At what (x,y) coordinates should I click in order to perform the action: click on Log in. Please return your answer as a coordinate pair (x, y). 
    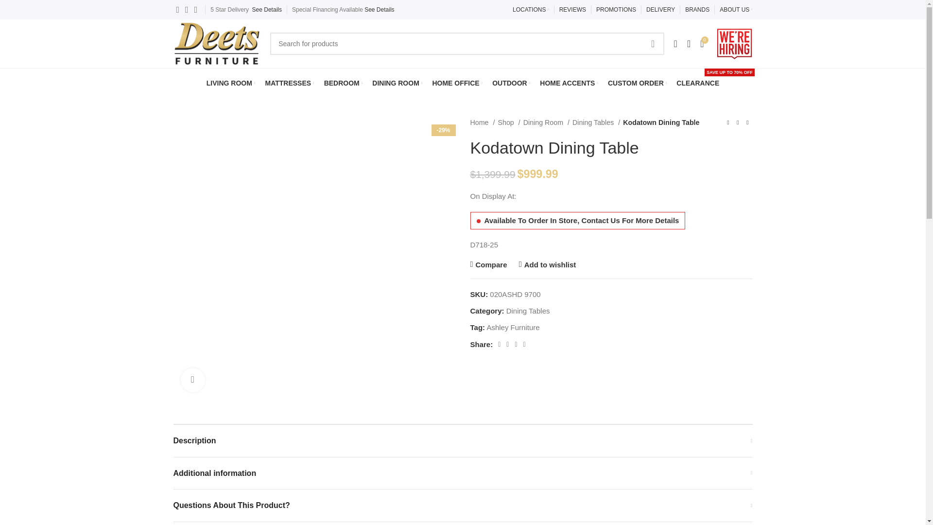
    Looking at the image, I should click on (597, 212).